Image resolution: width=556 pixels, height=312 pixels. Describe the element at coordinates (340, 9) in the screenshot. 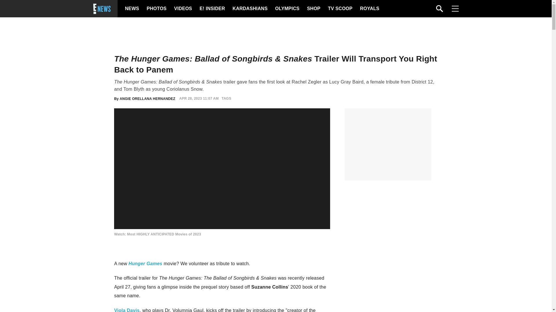

I see `TV SCOOP` at that location.